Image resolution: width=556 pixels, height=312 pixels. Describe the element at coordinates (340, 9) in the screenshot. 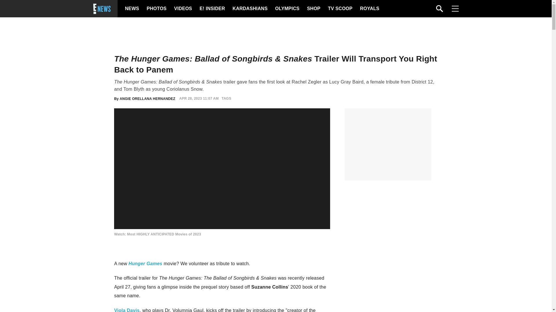

I see `TV SCOOP` at that location.